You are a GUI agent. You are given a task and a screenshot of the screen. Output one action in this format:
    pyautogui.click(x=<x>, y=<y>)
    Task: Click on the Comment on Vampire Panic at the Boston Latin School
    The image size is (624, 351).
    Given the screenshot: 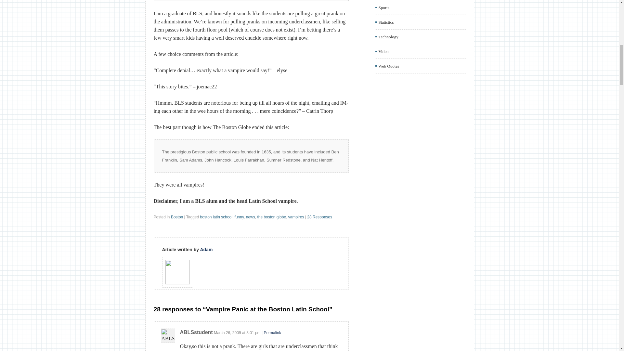 What is the action you would take?
    pyautogui.click(x=319, y=217)
    